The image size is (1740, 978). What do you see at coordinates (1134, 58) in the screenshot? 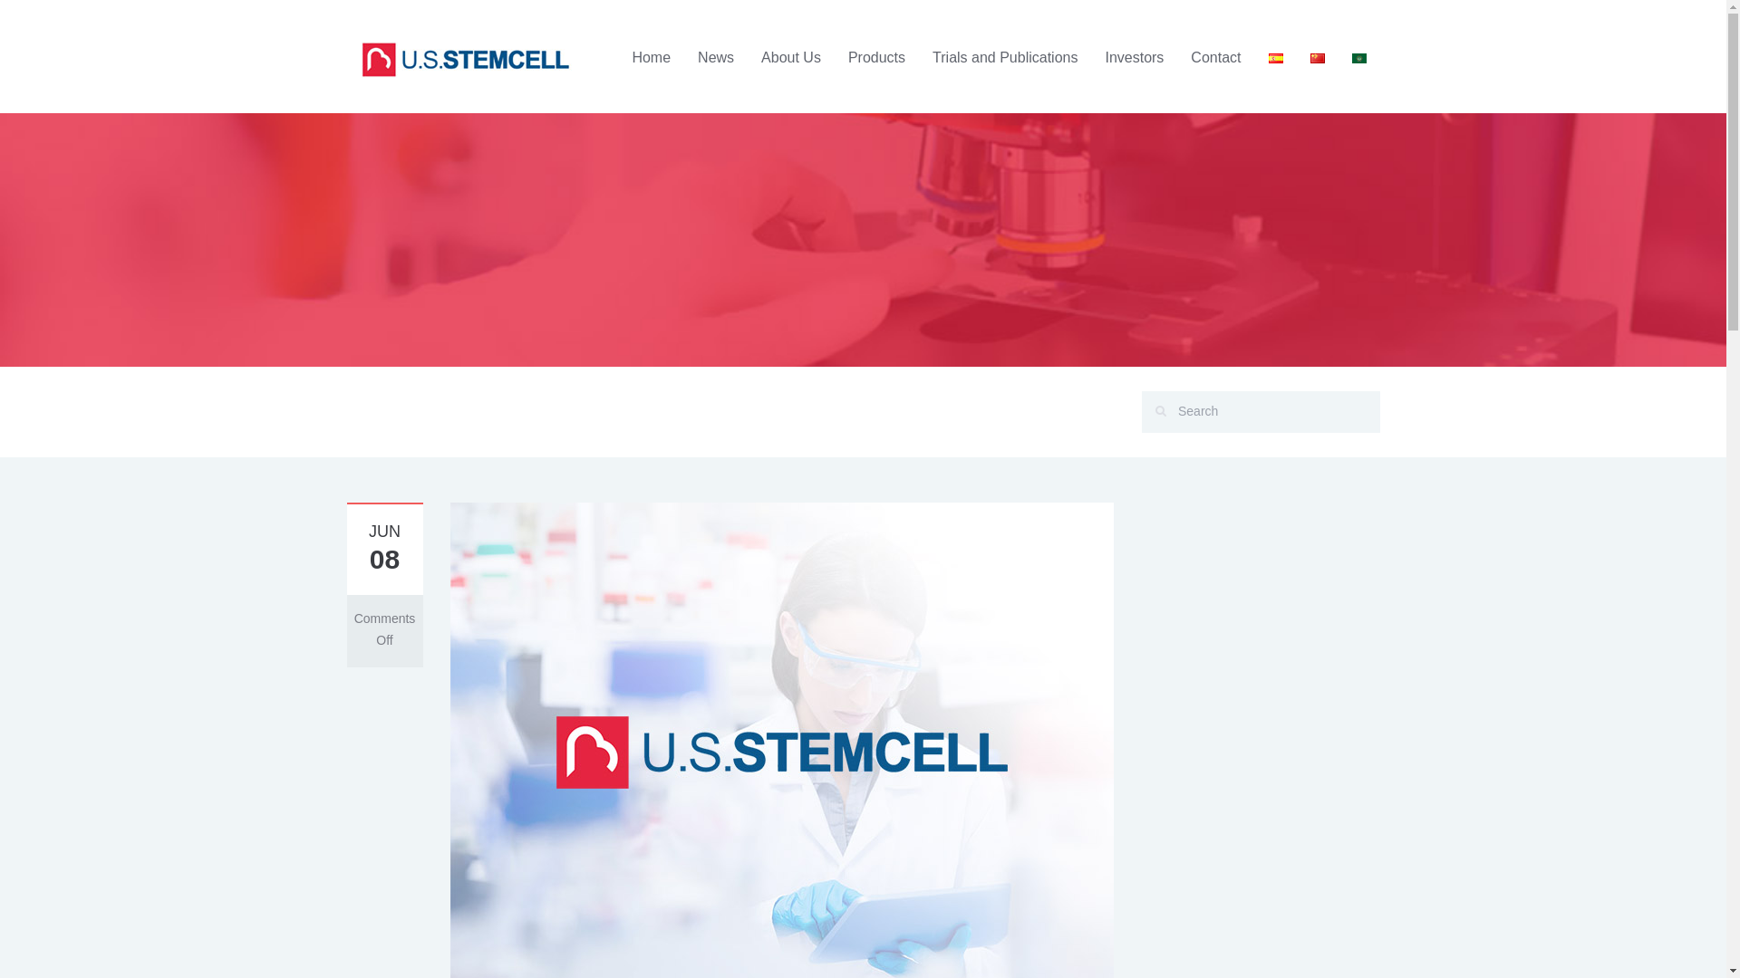
I see `Investors` at bounding box center [1134, 58].